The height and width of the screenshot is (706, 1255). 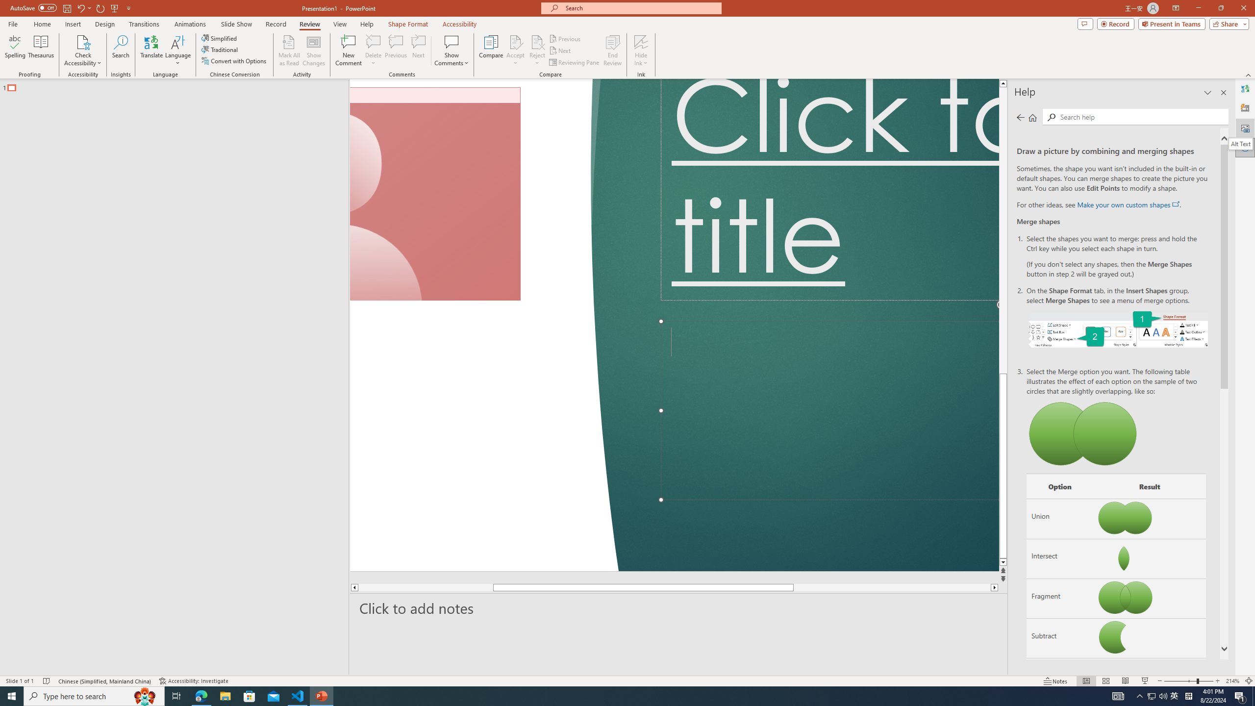 What do you see at coordinates (33, 8) in the screenshot?
I see `AutoSave` at bounding box center [33, 8].